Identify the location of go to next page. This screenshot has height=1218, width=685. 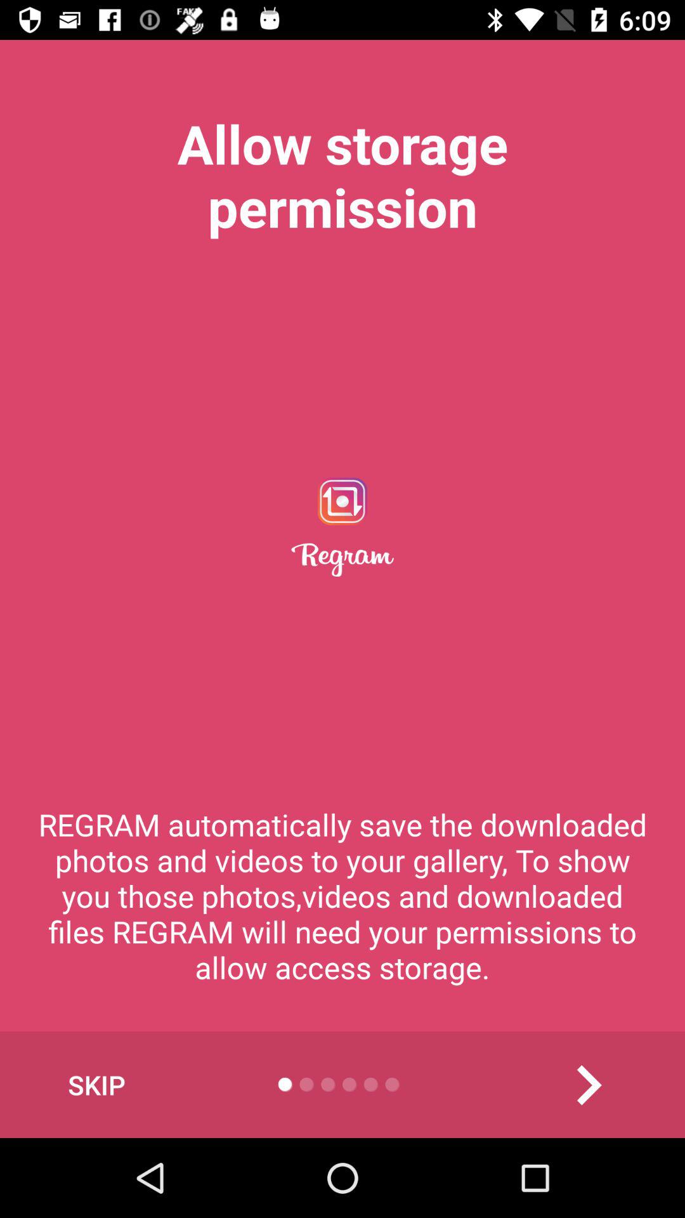
(589, 1085).